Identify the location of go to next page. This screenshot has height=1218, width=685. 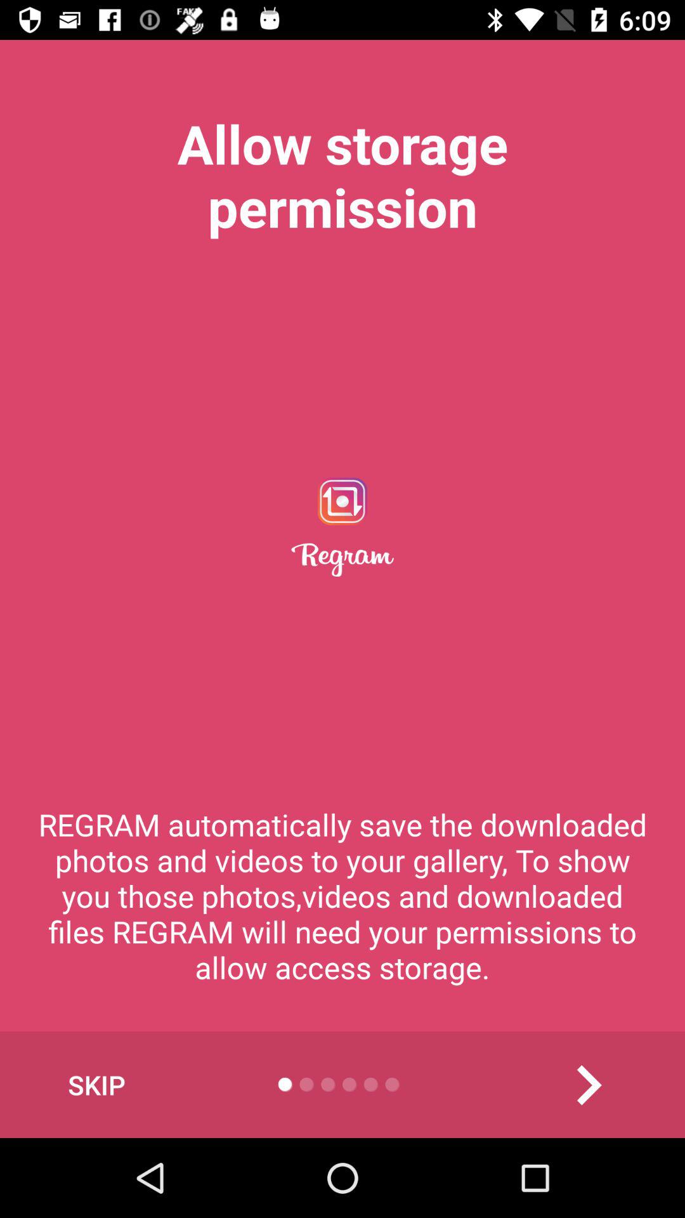
(589, 1085).